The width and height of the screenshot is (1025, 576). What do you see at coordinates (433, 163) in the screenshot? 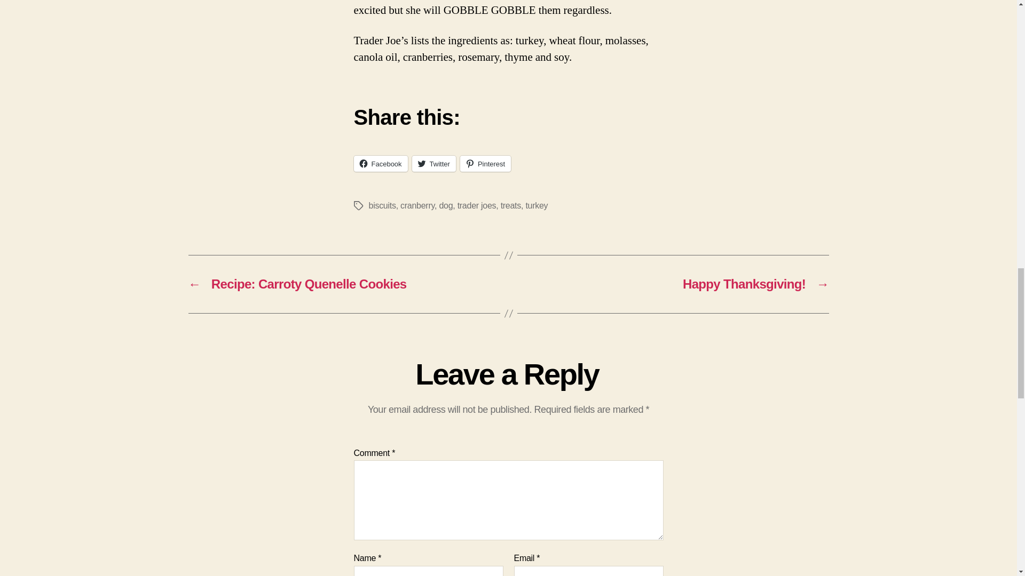
I see `Click to share on Twitter` at bounding box center [433, 163].